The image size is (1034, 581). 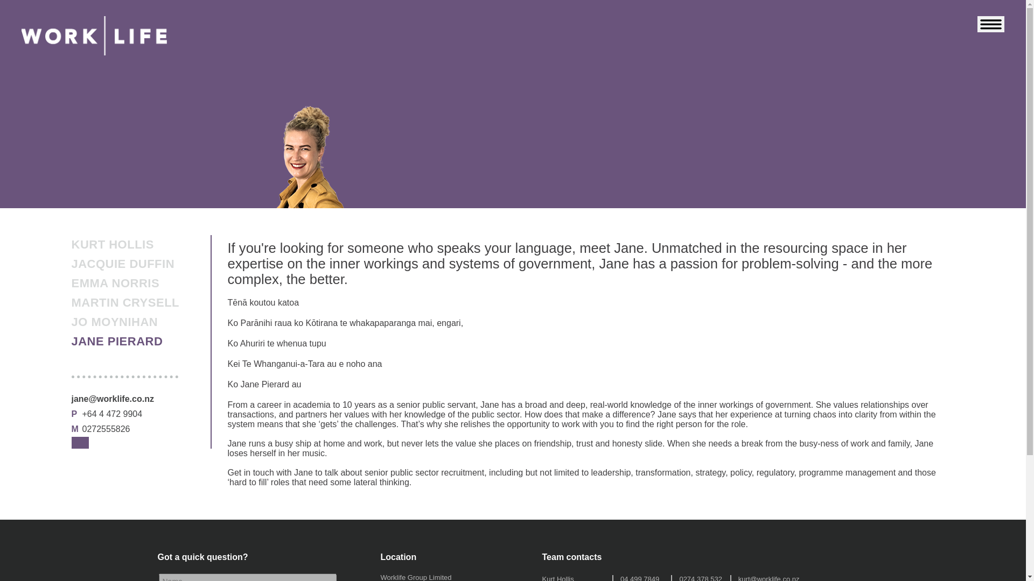 What do you see at coordinates (123, 264) in the screenshot?
I see `JACQUIE DUFFIN` at bounding box center [123, 264].